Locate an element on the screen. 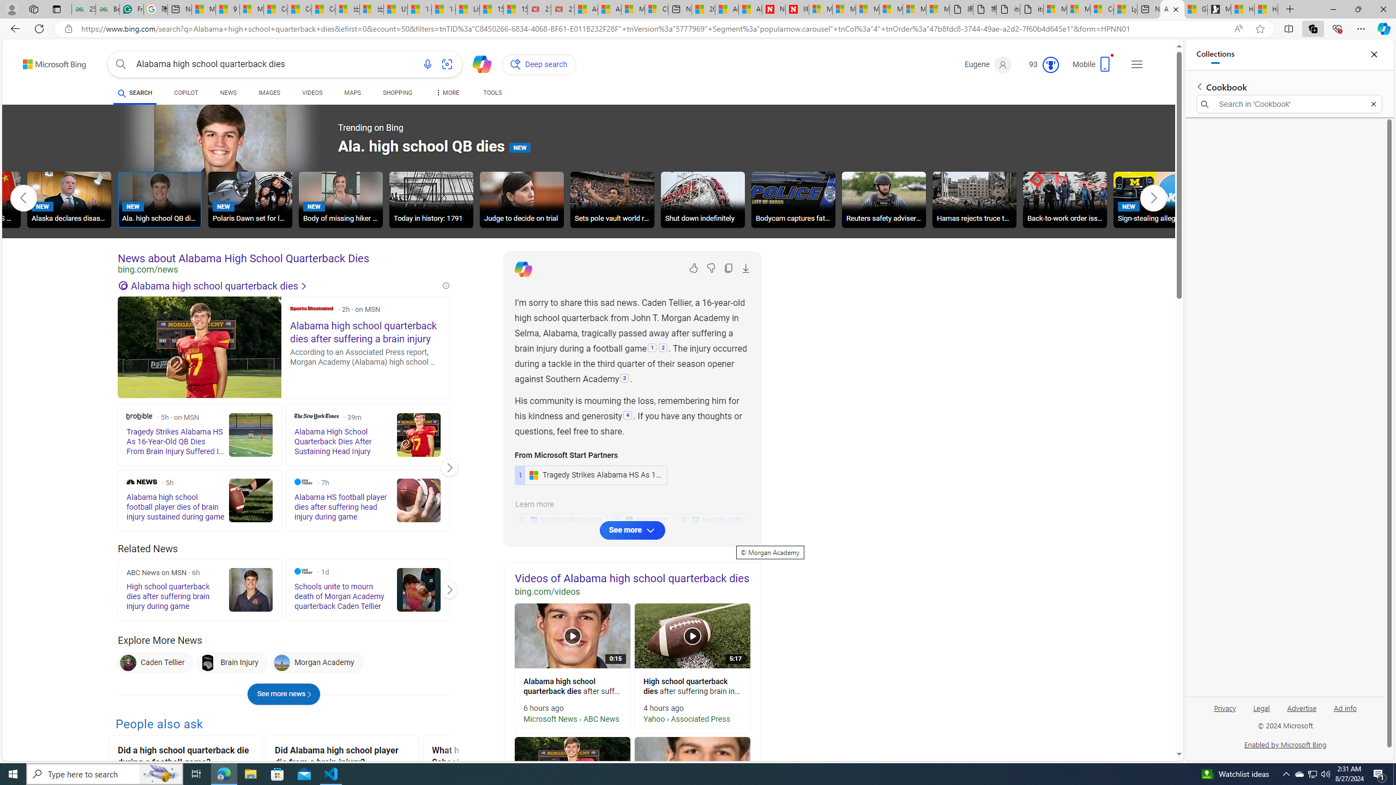  Cloud Computing Services | Microsoft Azure is located at coordinates (657, 9).